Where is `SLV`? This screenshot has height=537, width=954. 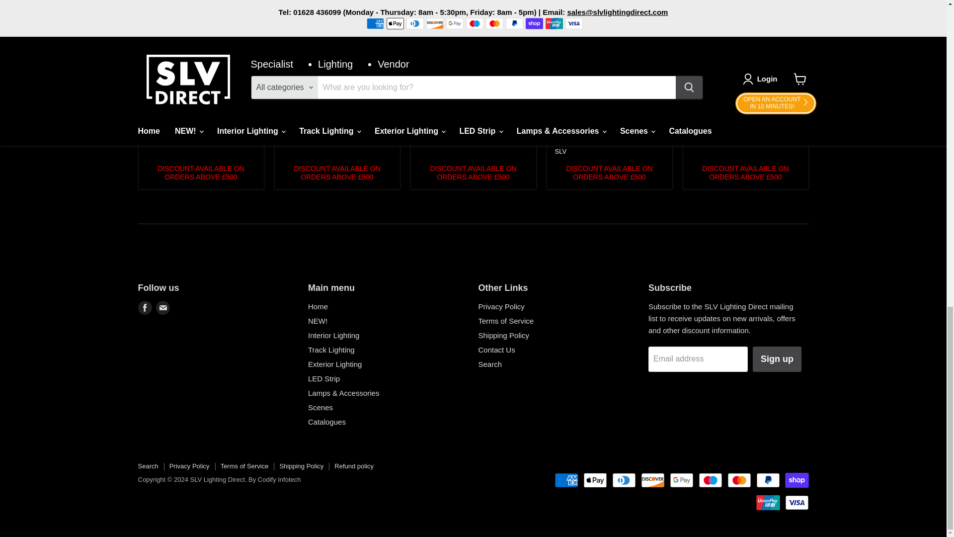
SLV is located at coordinates (424, 141).